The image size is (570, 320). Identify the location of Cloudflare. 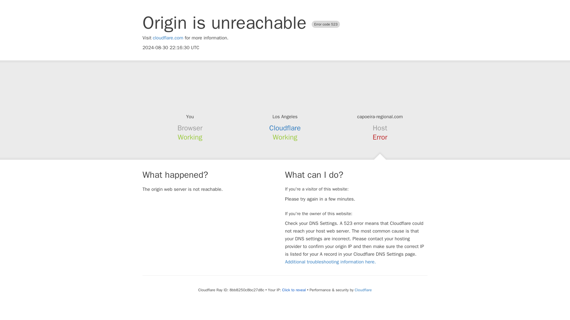
(363, 290).